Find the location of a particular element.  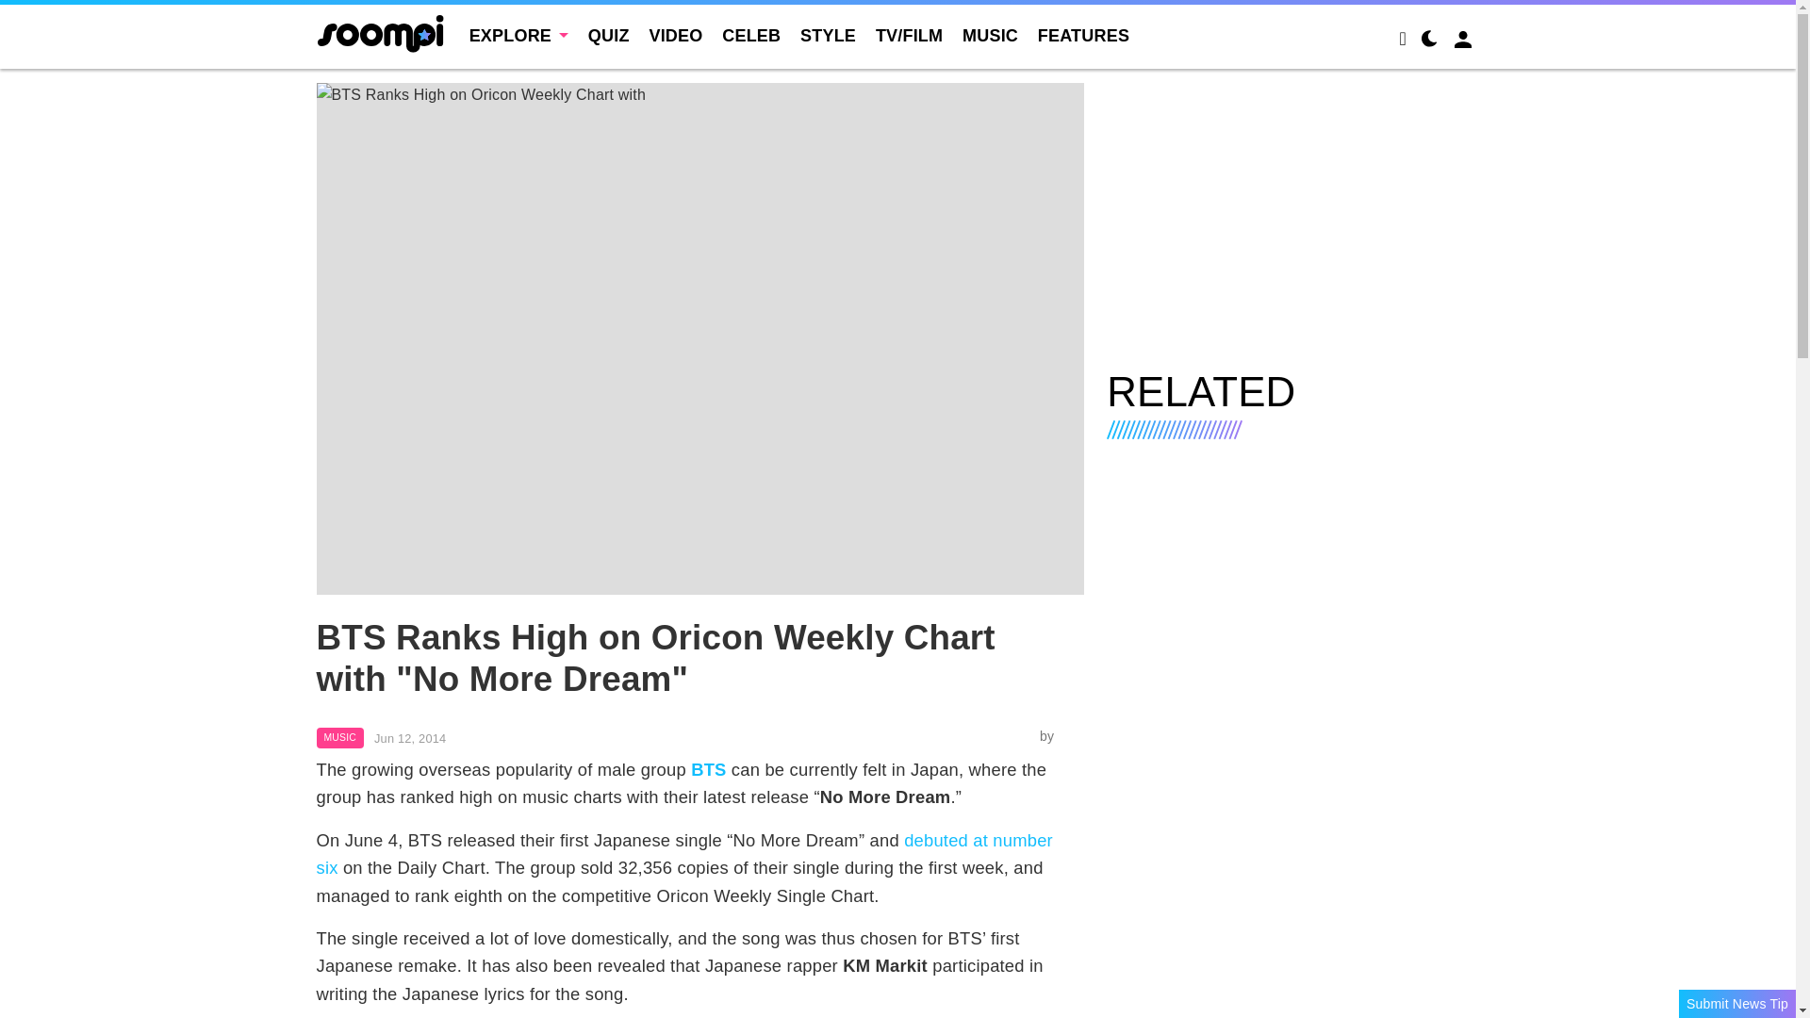

MUSIC is located at coordinates (990, 36).